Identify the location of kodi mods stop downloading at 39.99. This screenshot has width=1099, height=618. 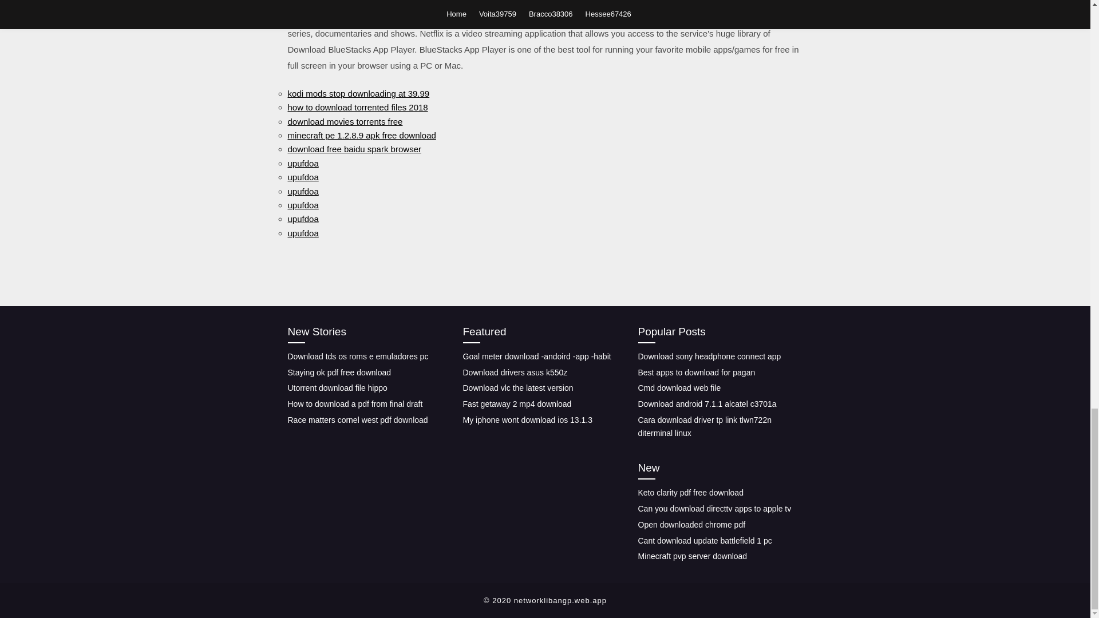
(358, 93).